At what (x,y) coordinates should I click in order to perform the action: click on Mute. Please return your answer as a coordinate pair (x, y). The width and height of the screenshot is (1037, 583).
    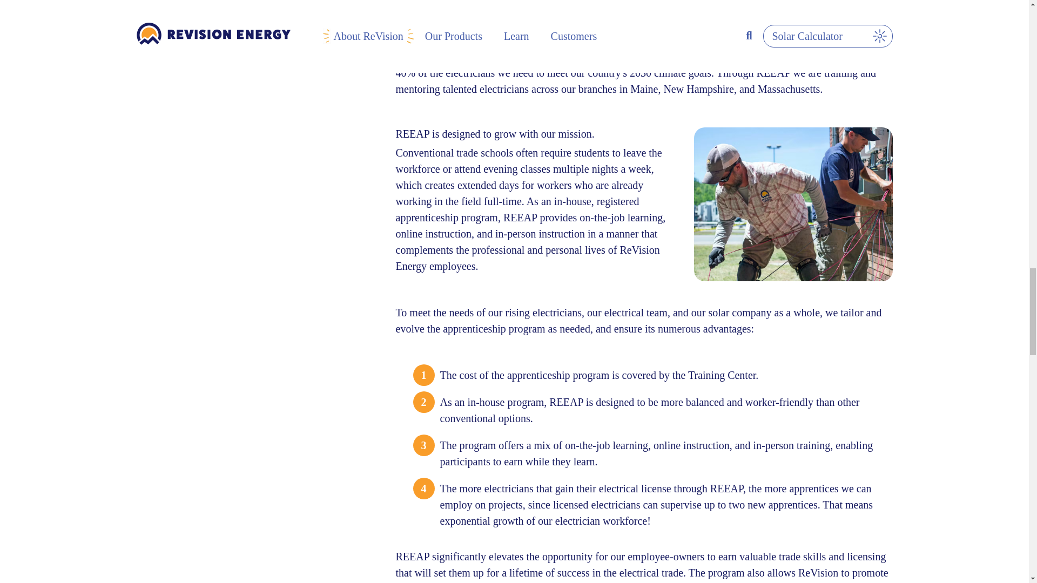
    Looking at the image, I should click on (827, 5).